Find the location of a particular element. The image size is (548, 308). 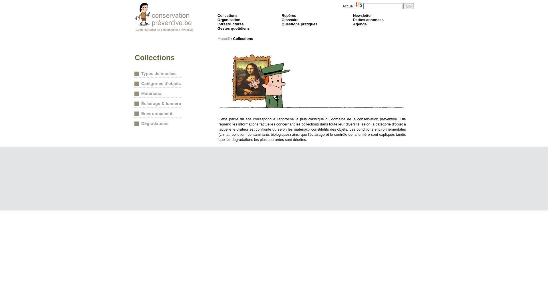

Accueil is located at coordinates (348, 6).